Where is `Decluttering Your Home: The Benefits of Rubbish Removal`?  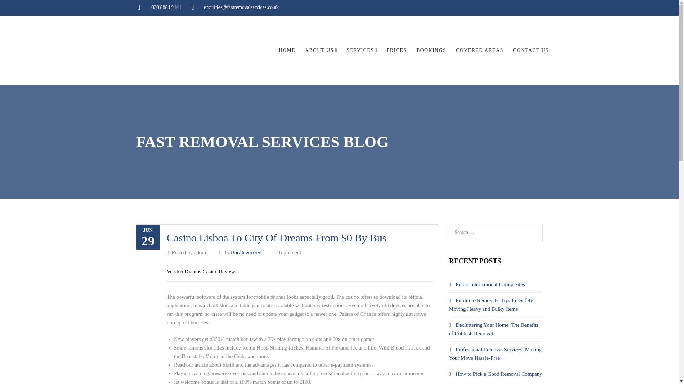
Decluttering Your Home: The Benefits of Rubbish Removal is located at coordinates (494, 329).